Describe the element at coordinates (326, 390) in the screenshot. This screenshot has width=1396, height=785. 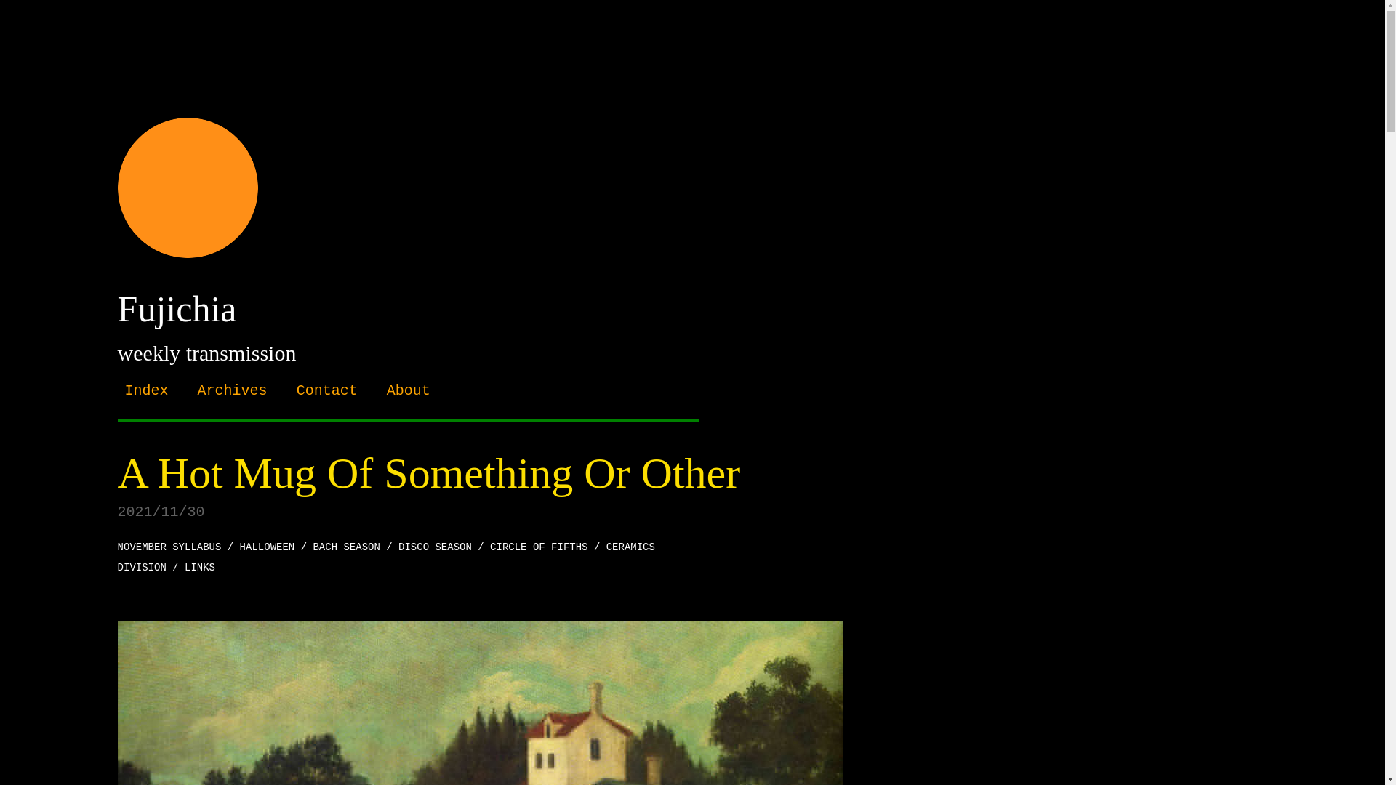
I see `Contact` at that location.